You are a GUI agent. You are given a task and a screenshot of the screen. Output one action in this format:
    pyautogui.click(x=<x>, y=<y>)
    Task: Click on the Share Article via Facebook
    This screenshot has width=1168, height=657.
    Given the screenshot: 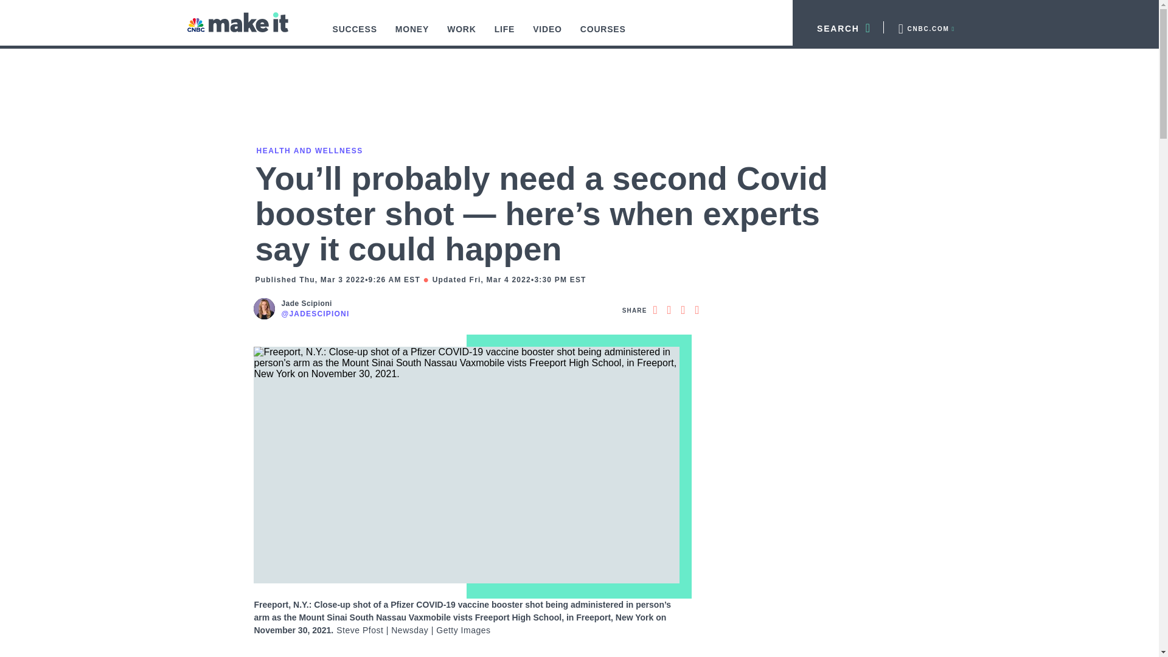 What is the action you would take?
    pyautogui.click(x=655, y=310)
    